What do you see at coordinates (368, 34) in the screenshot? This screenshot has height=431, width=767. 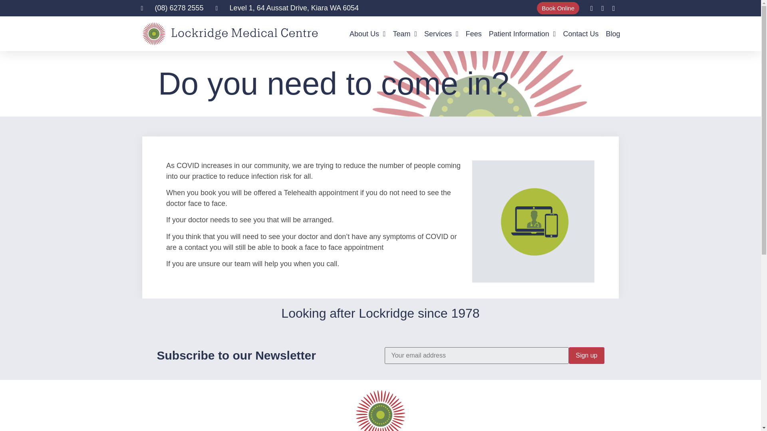 I see `About Us` at bounding box center [368, 34].